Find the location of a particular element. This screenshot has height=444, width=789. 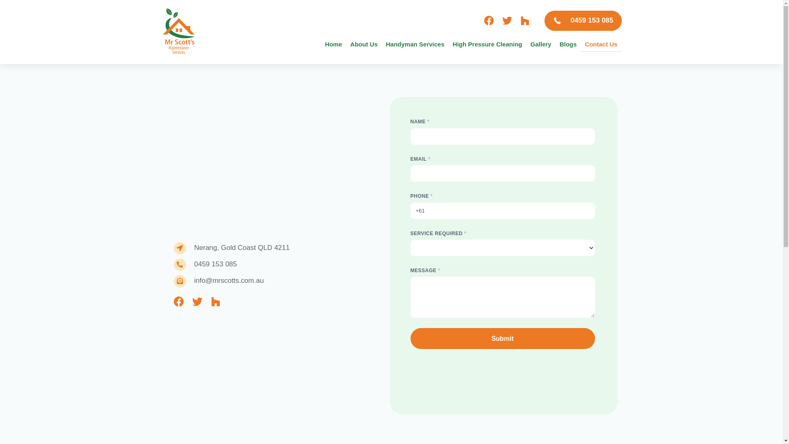

Gallery is located at coordinates (541, 44).